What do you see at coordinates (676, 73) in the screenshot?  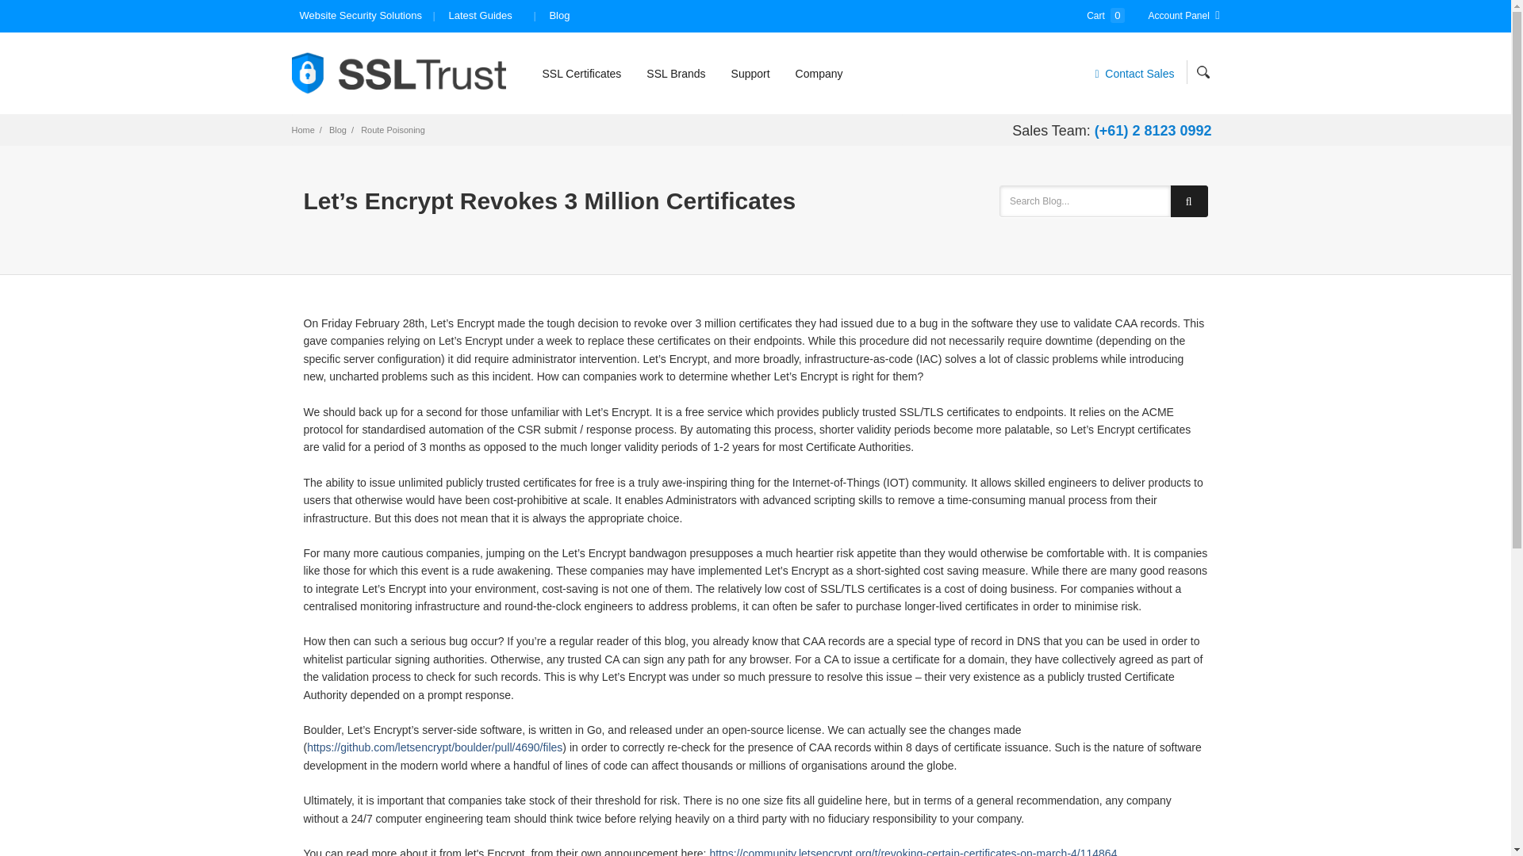 I see `SSL Brands` at bounding box center [676, 73].